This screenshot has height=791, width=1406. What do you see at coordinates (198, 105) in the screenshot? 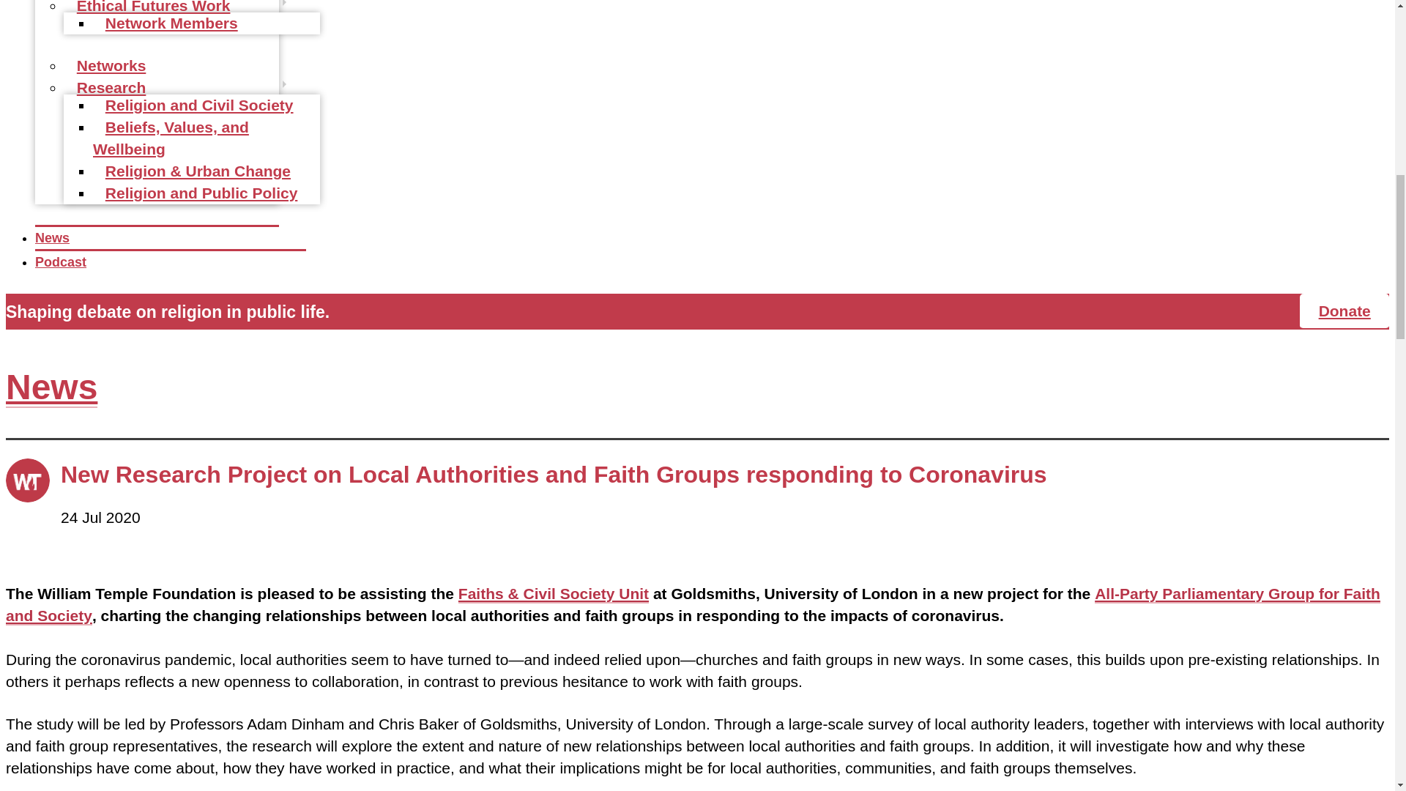
I see `Religion and Civil Society` at bounding box center [198, 105].